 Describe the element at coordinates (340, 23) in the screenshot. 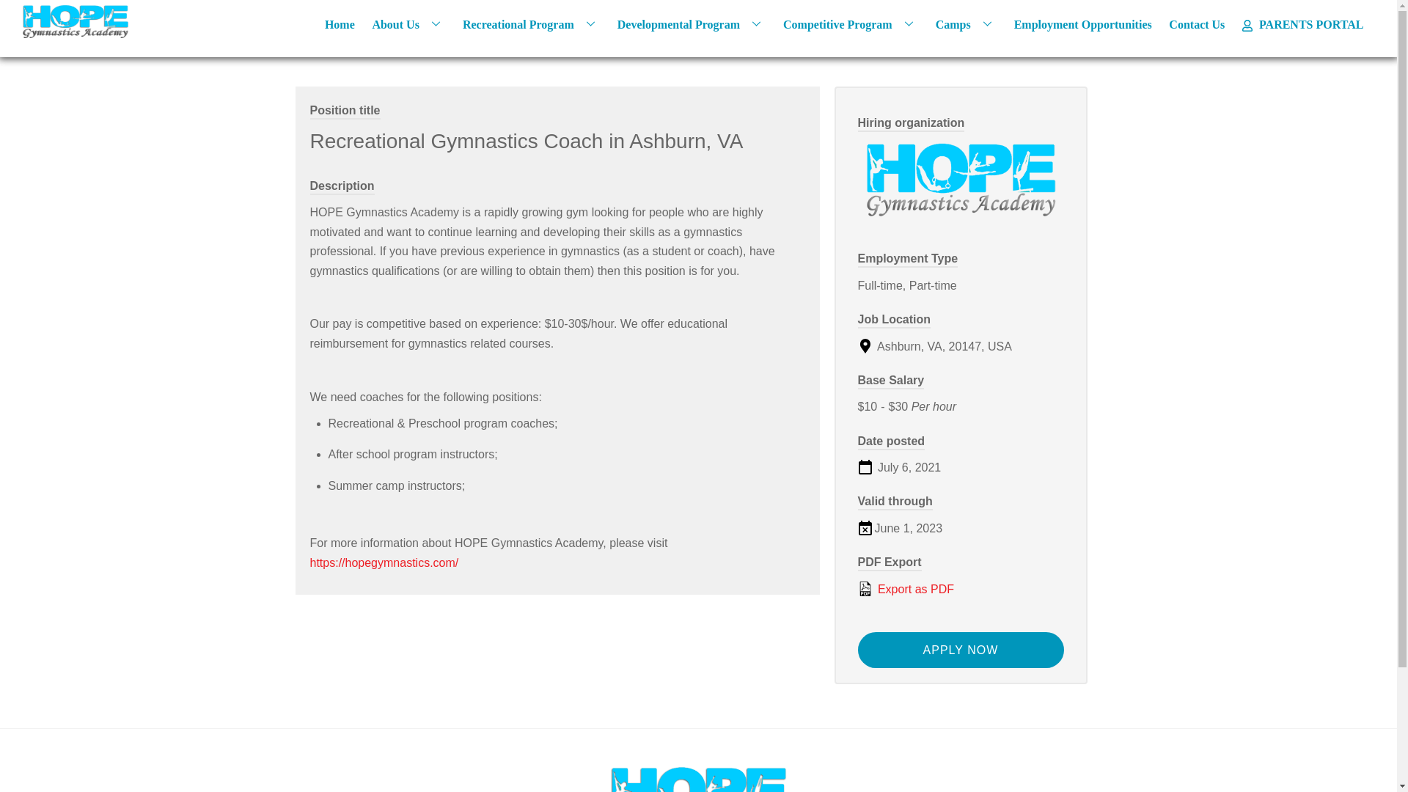

I see `Home` at that location.